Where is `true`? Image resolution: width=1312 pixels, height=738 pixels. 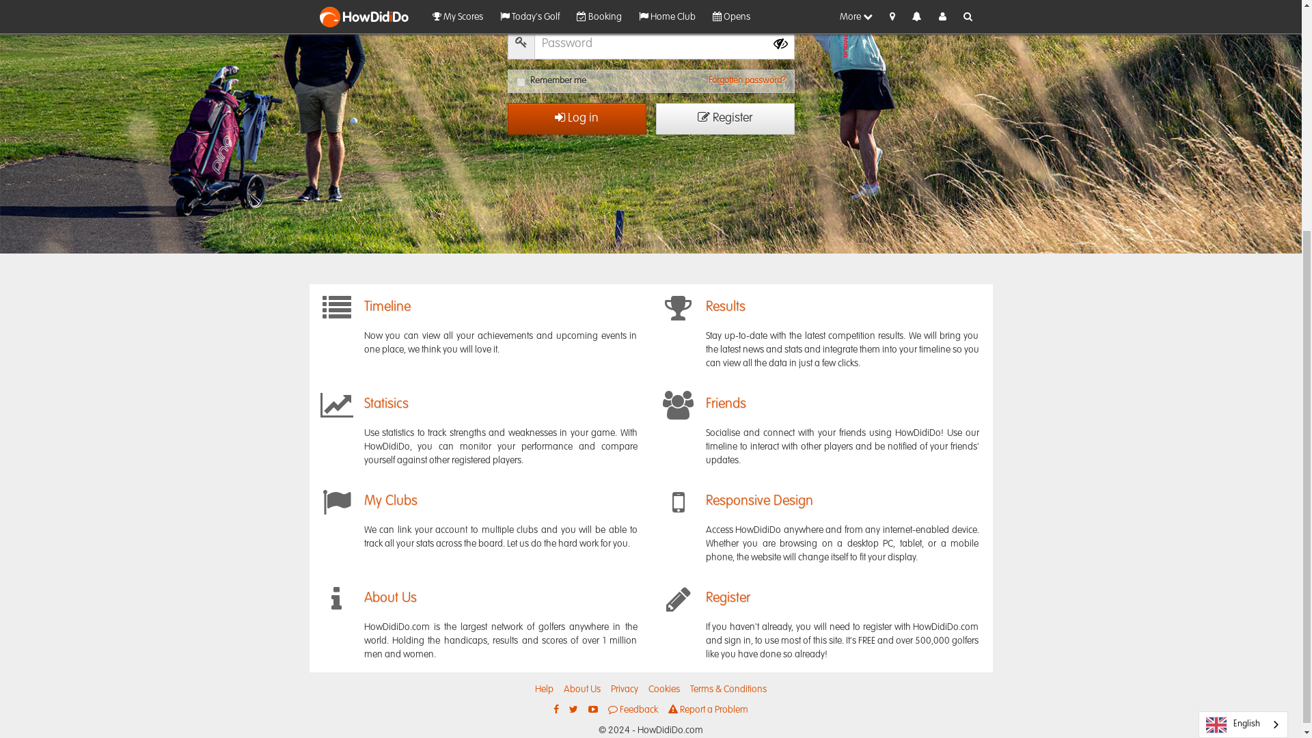 true is located at coordinates (521, 82).